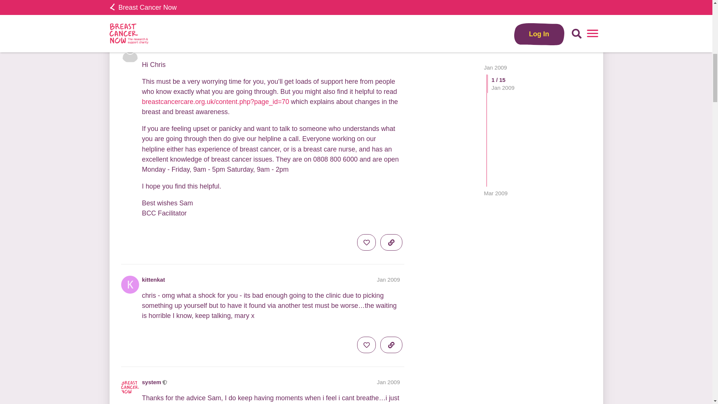  What do you see at coordinates (150, 18) in the screenshot?
I see `system` at bounding box center [150, 18].